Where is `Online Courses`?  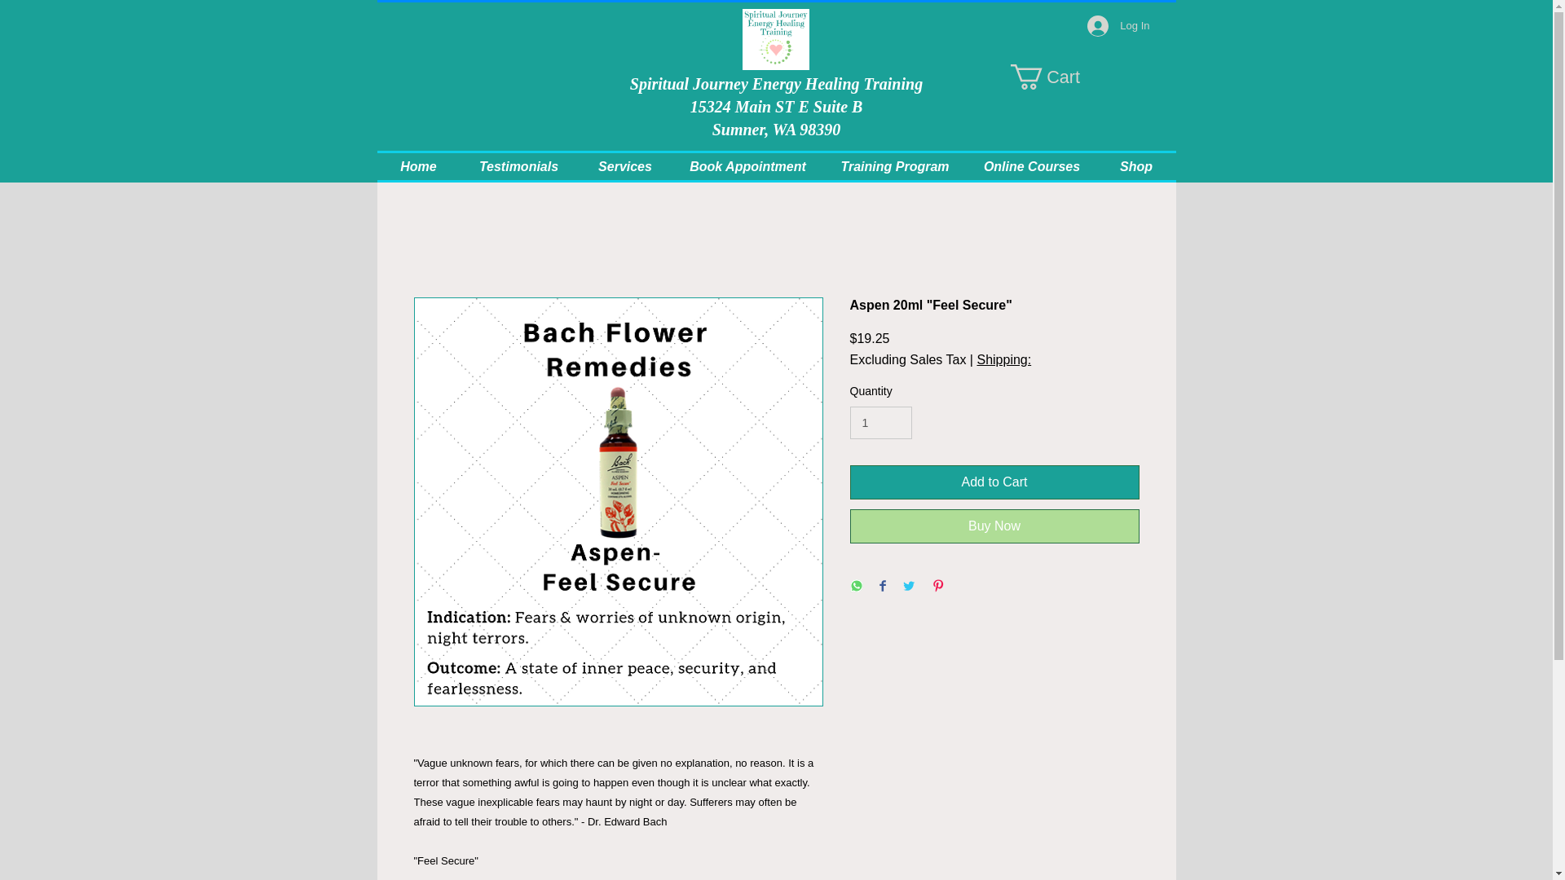 Online Courses is located at coordinates (1032, 166).